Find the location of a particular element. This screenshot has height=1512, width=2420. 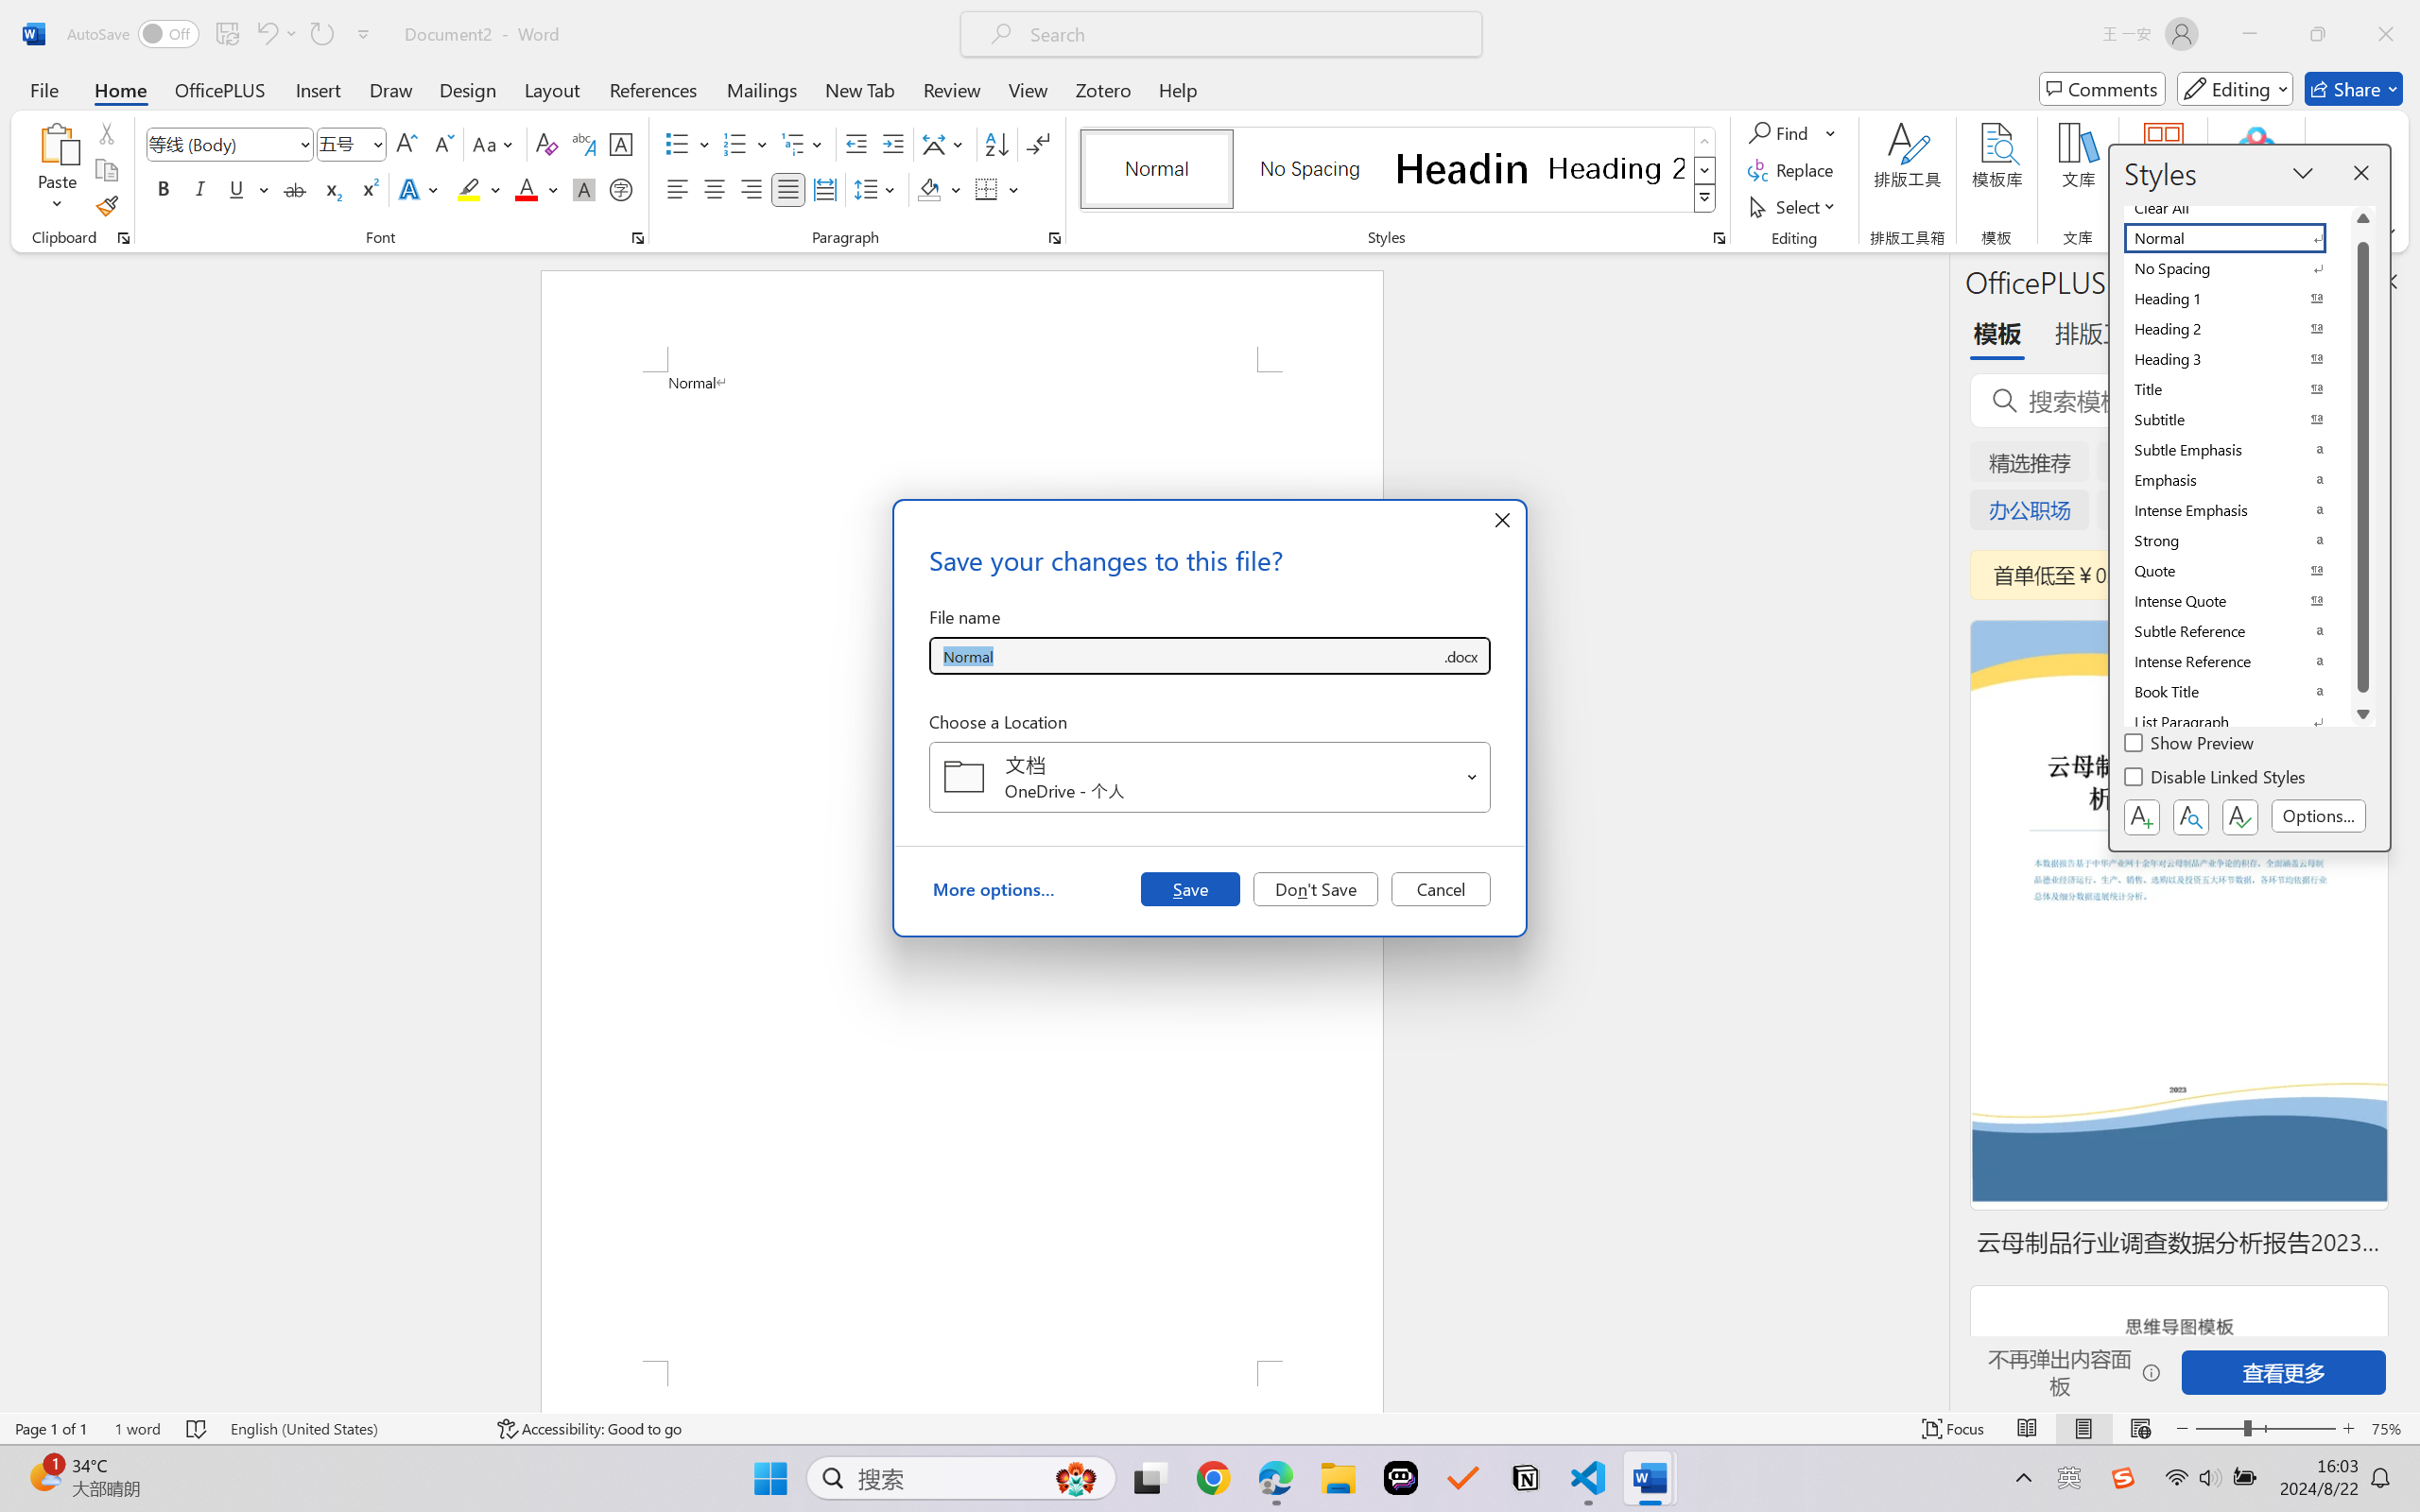

Heading 2 is located at coordinates (1616, 168).